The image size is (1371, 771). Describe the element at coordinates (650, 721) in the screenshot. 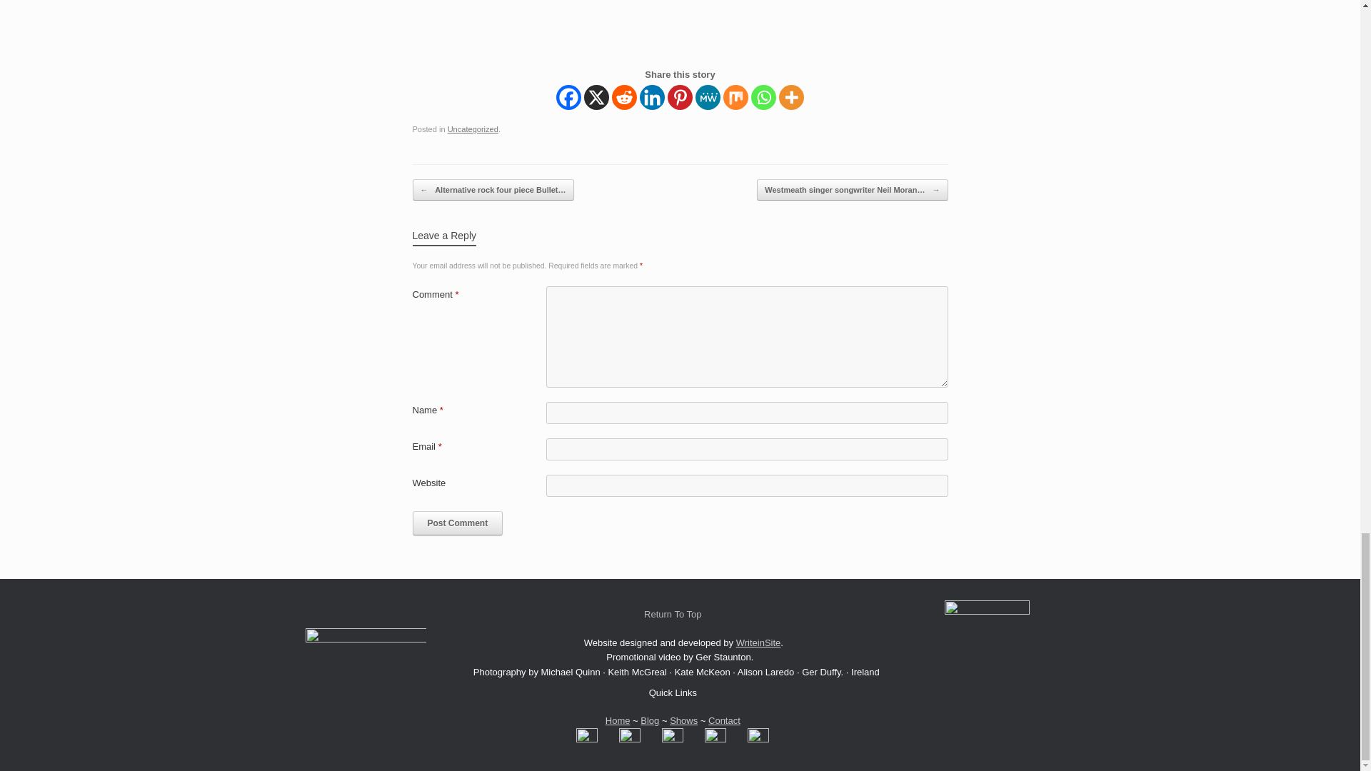

I see `Blog` at that location.